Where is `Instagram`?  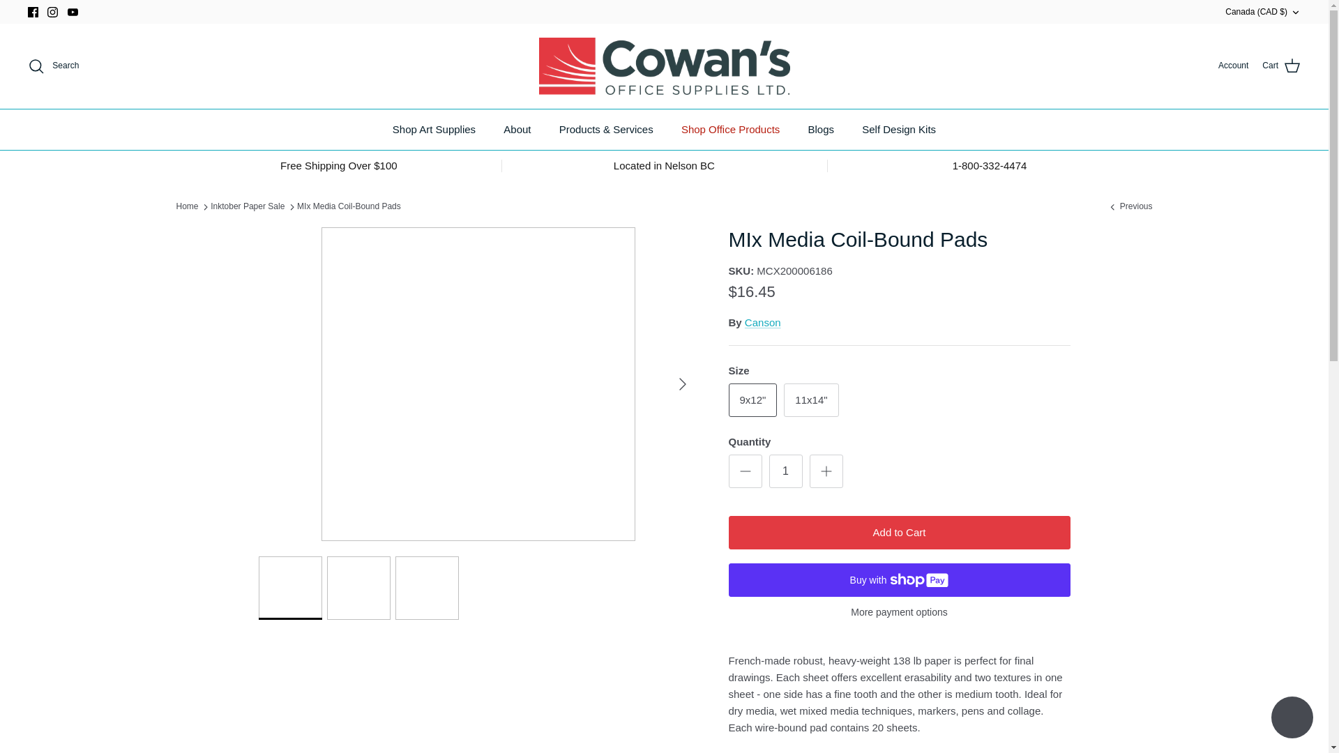
Instagram is located at coordinates (52, 11).